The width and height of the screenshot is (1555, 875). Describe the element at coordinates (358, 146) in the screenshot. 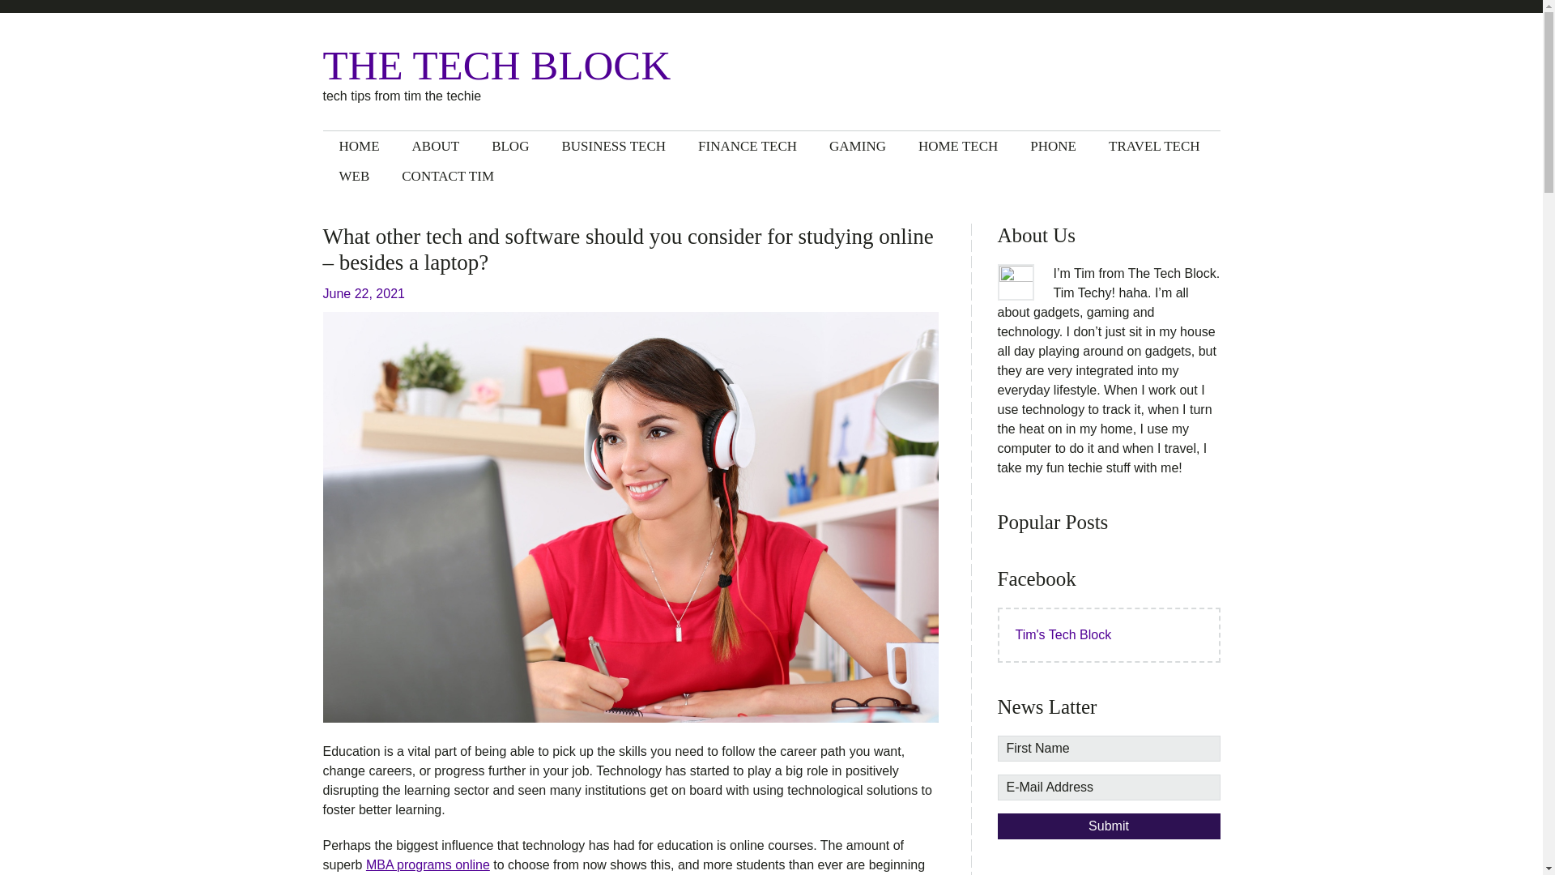

I see `HOME` at that location.